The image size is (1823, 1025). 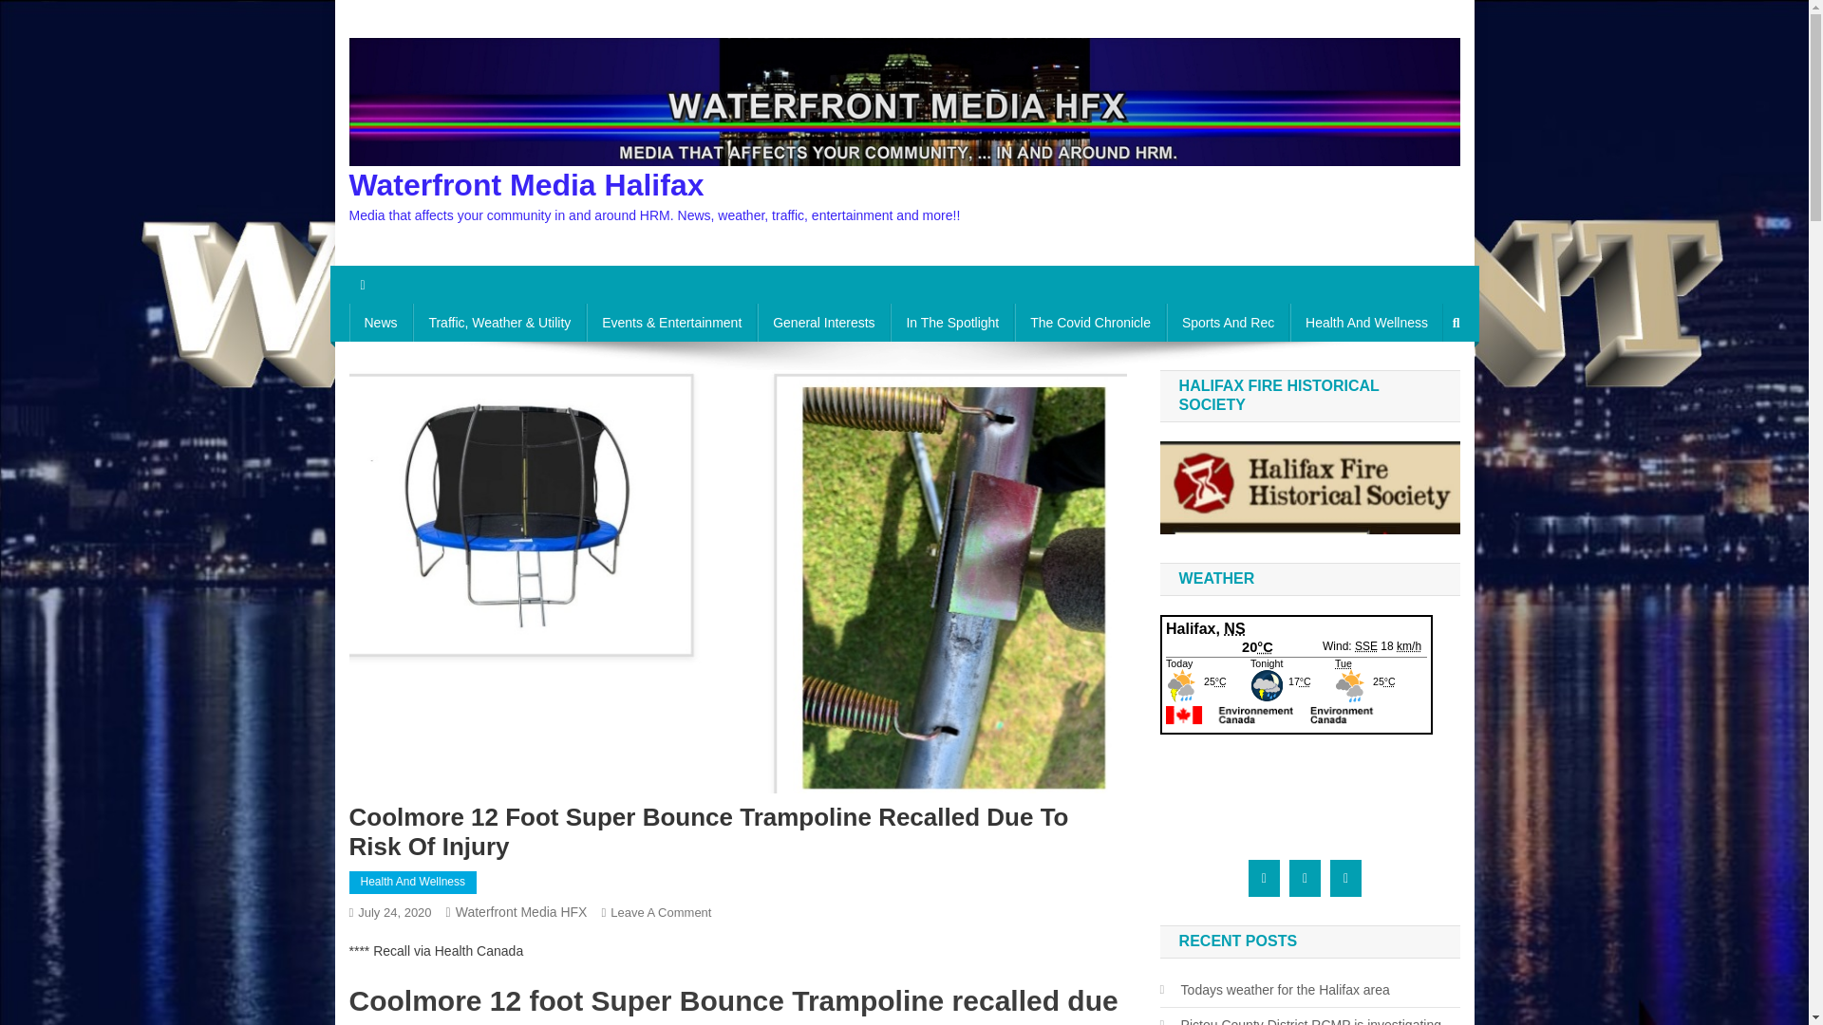 I want to click on Environment Canada Weather, so click(x=1296, y=719).